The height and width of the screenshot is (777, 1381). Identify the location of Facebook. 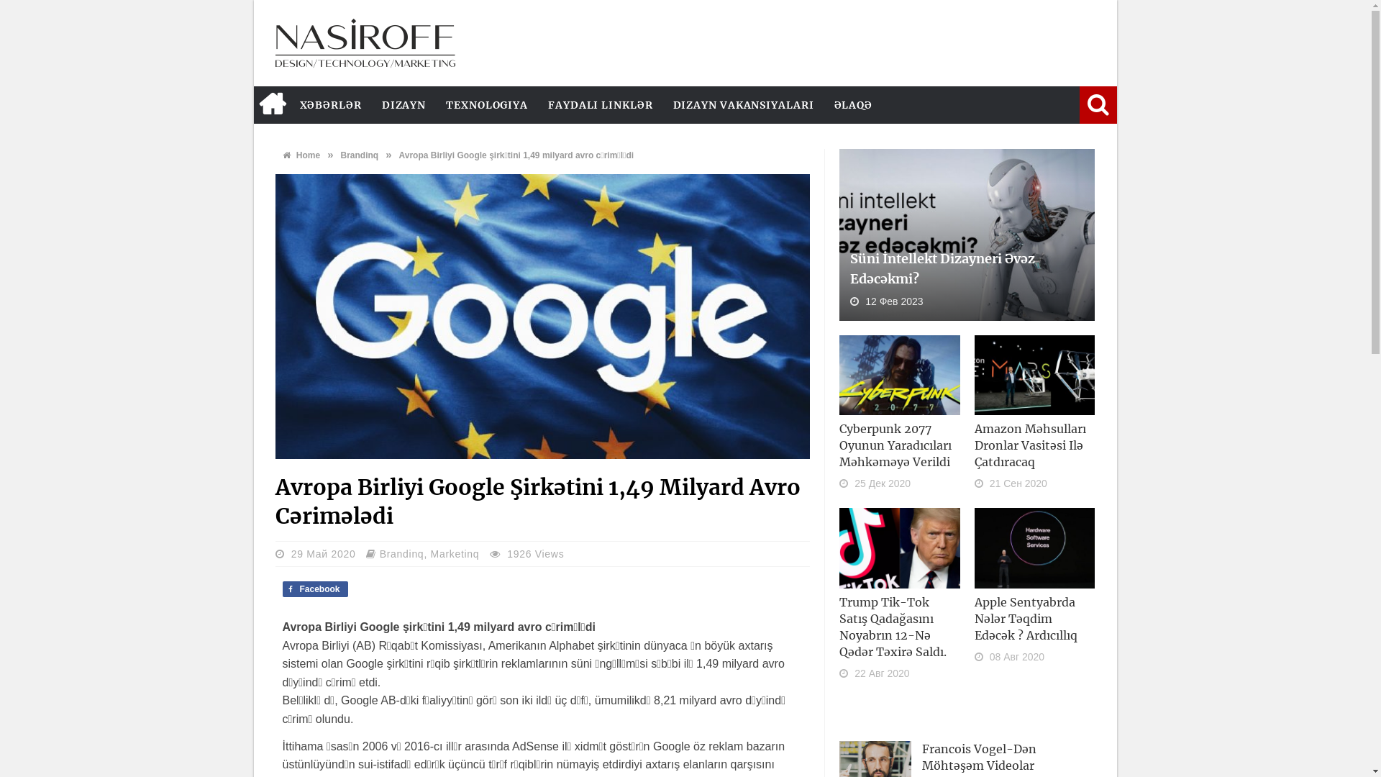
(315, 589).